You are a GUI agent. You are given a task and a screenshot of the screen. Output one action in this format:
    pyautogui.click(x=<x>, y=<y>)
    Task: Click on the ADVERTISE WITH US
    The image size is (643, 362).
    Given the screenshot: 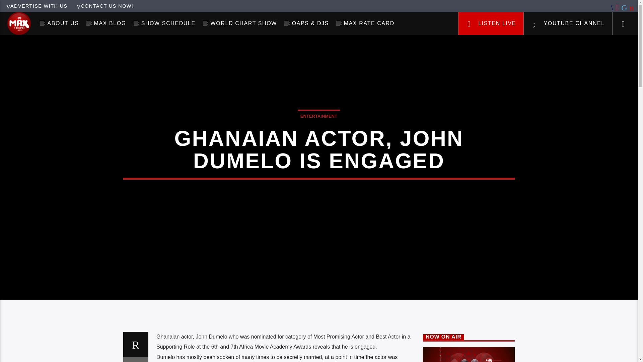 What is the action you would take?
    pyautogui.click(x=37, y=6)
    